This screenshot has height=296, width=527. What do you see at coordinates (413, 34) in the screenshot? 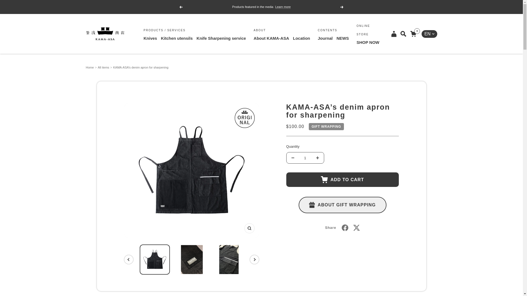
I see `0` at bounding box center [413, 34].